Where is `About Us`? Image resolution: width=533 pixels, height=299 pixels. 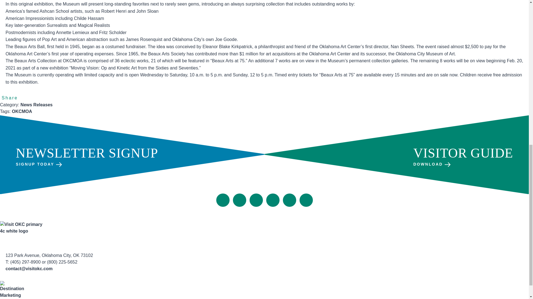
About Us is located at coordinates (239, 210).